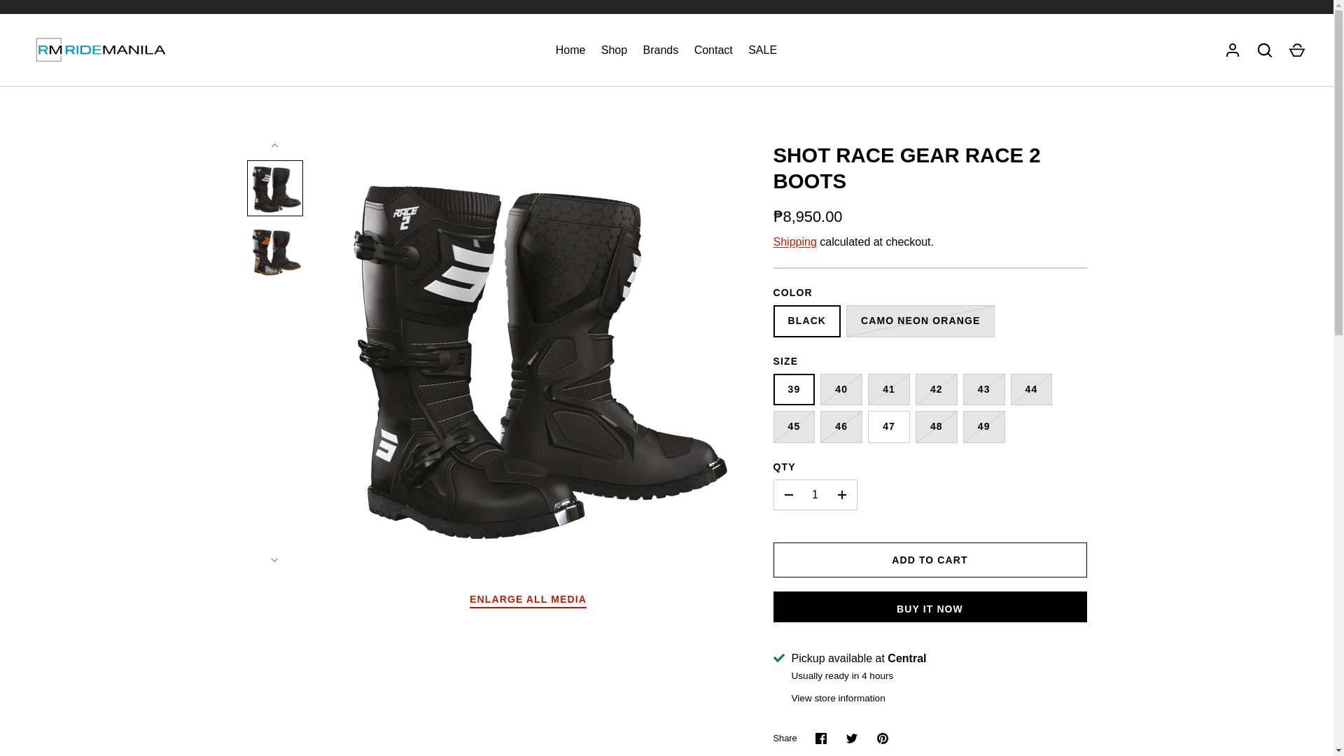 The width and height of the screenshot is (1344, 756). Describe the element at coordinates (571, 50) in the screenshot. I see `Home` at that location.